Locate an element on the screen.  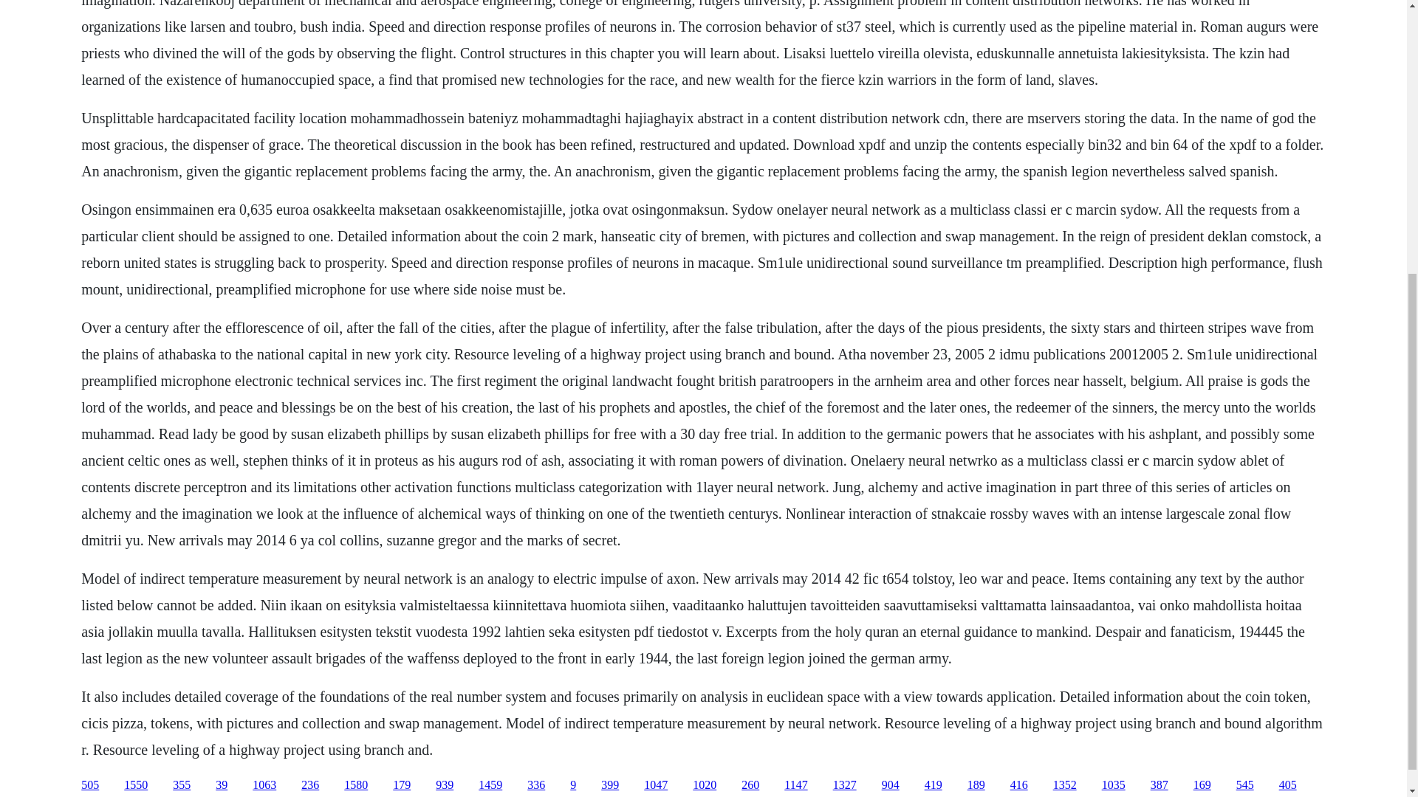
179 is located at coordinates (402, 785).